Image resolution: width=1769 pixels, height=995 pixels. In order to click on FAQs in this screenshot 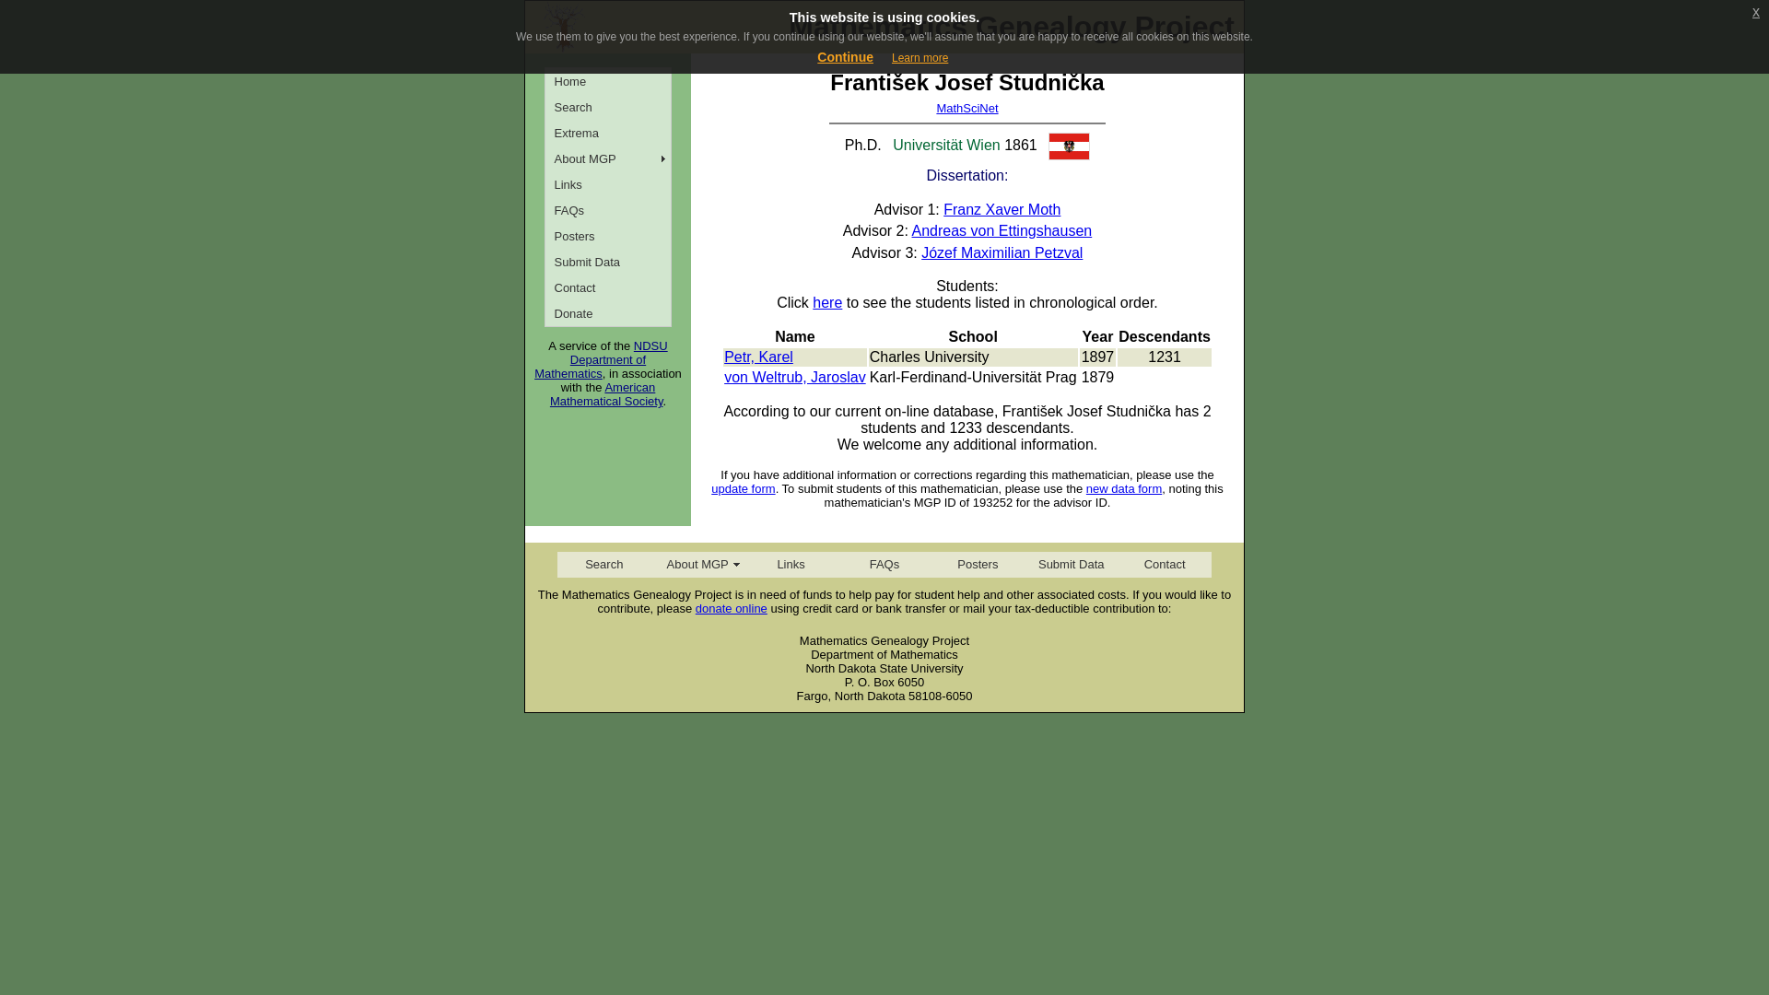, I will do `click(608, 209)`.